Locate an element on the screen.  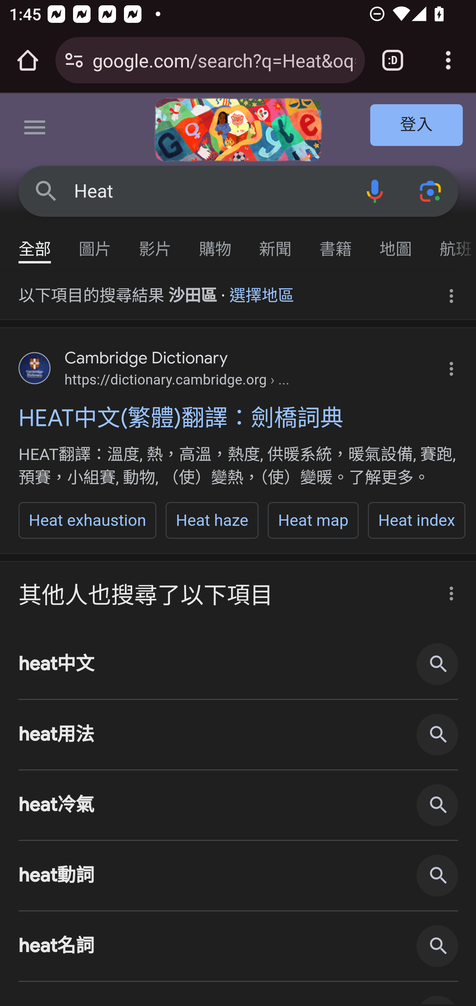
Connection is secure is located at coordinates (74, 60).